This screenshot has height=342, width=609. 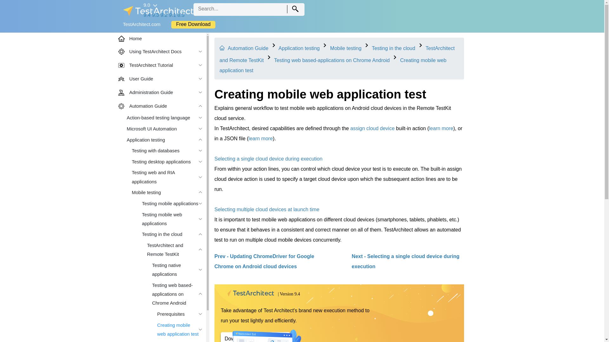 I want to click on Free Download, so click(x=193, y=24).